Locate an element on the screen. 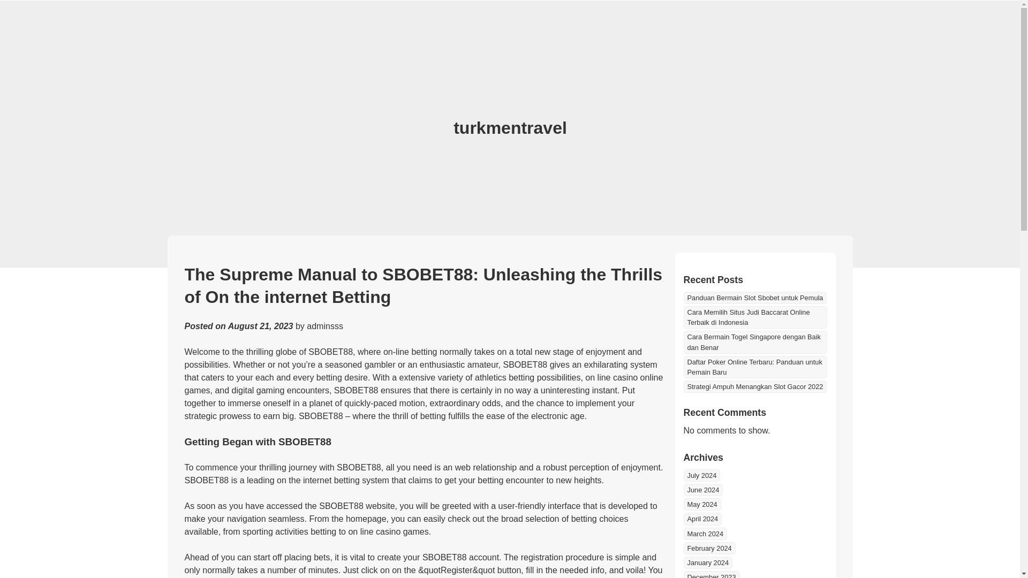  March 2024 is located at coordinates (705, 534).